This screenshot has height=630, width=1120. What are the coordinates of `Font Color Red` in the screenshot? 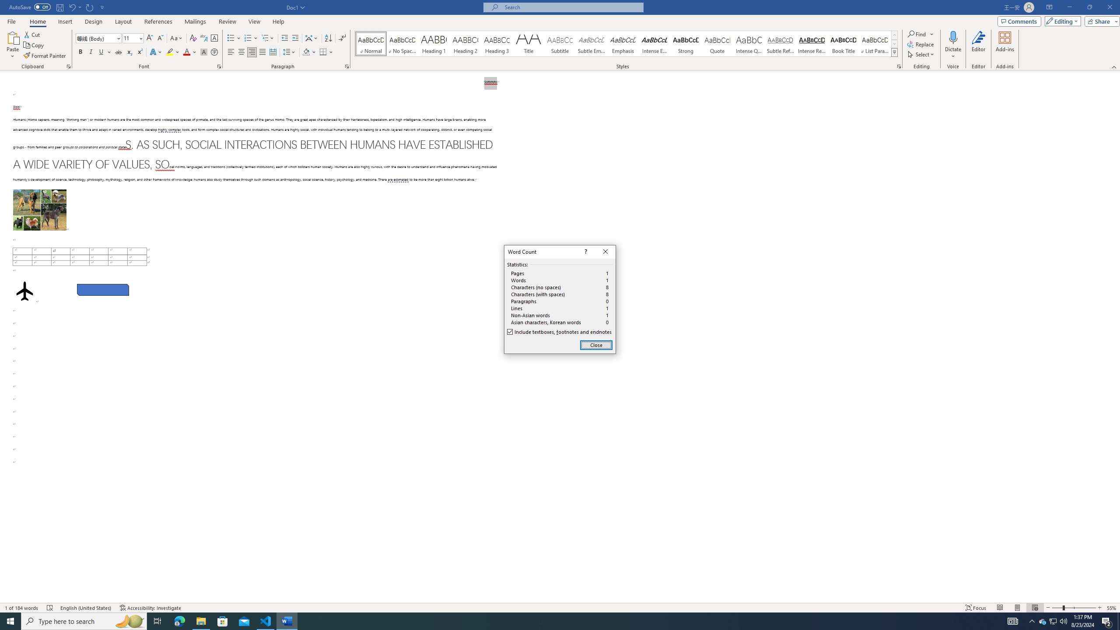 It's located at (186, 52).